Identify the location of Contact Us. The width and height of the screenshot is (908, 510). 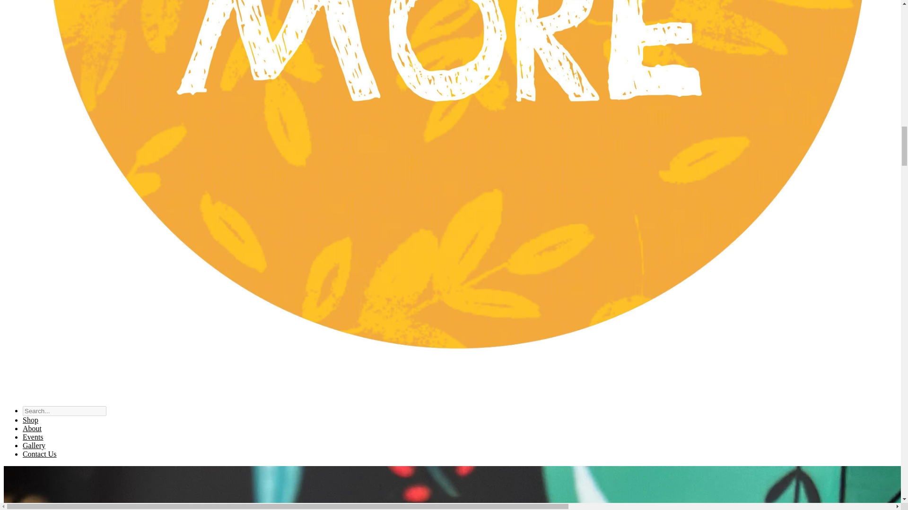
(40, 453).